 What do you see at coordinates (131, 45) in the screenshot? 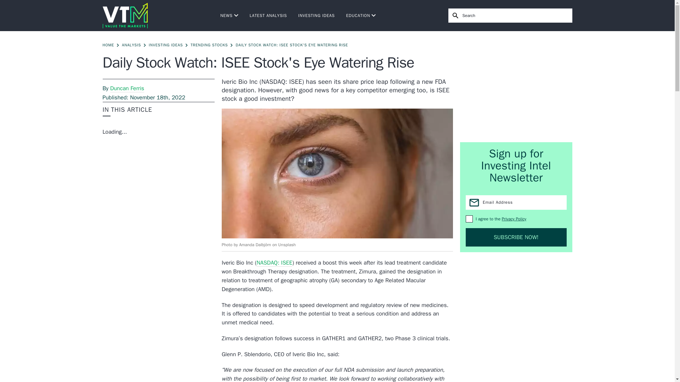
I see `ANALYSIS` at bounding box center [131, 45].